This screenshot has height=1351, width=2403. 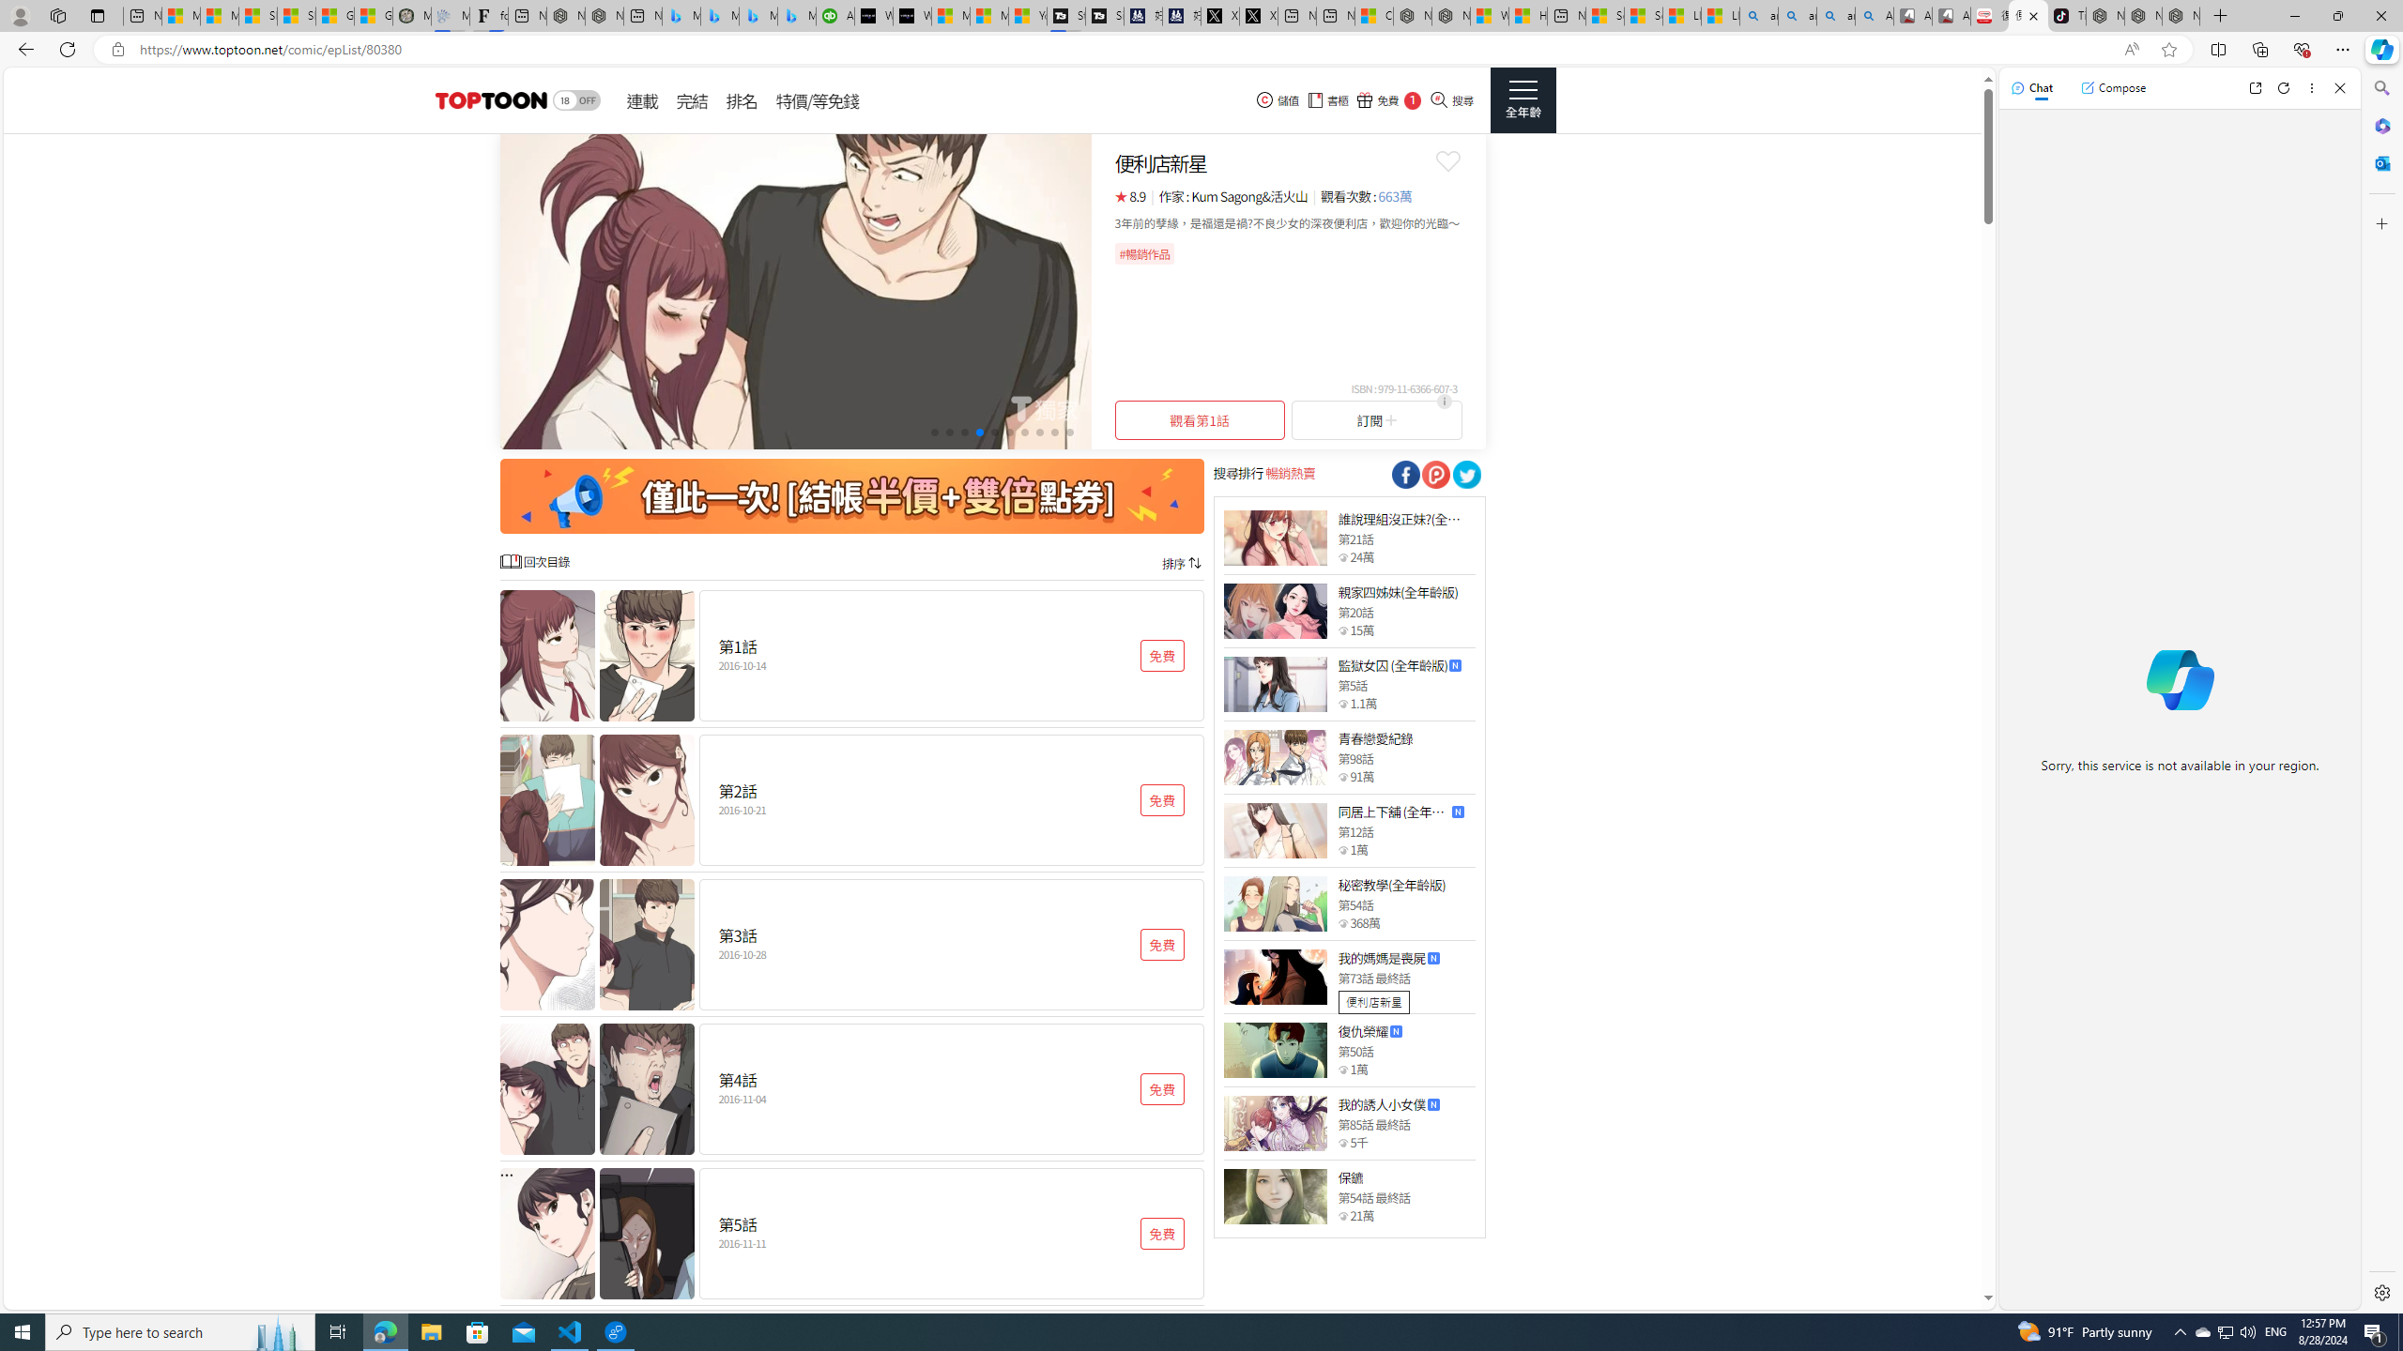 What do you see at coordinates (835, 16) in the screenshot?
I see `Accounting Software for Accountants, CPAs and Bookkeepers` at bounding box center [835, 16].